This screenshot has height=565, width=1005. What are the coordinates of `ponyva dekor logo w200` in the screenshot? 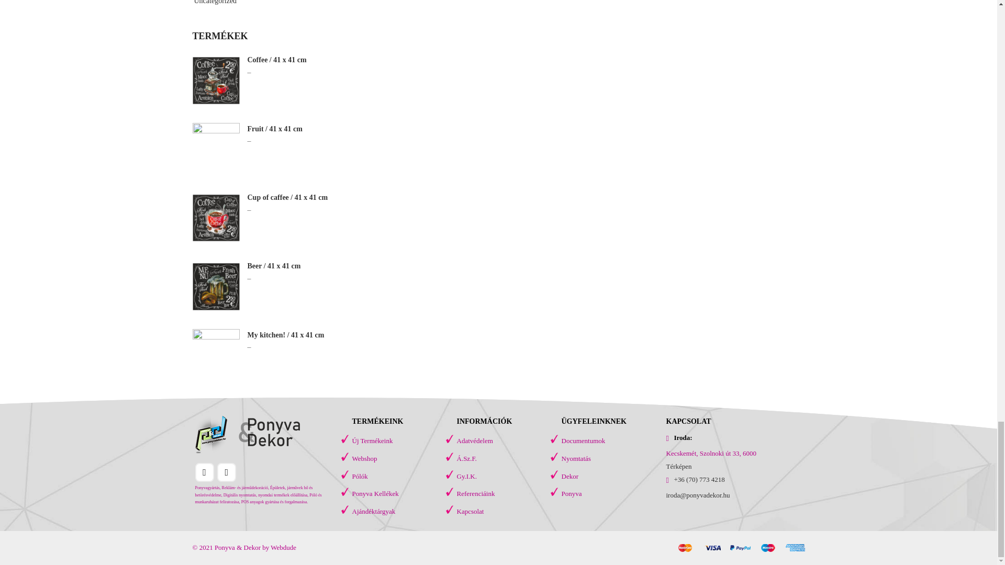 It's located at (247, 434).